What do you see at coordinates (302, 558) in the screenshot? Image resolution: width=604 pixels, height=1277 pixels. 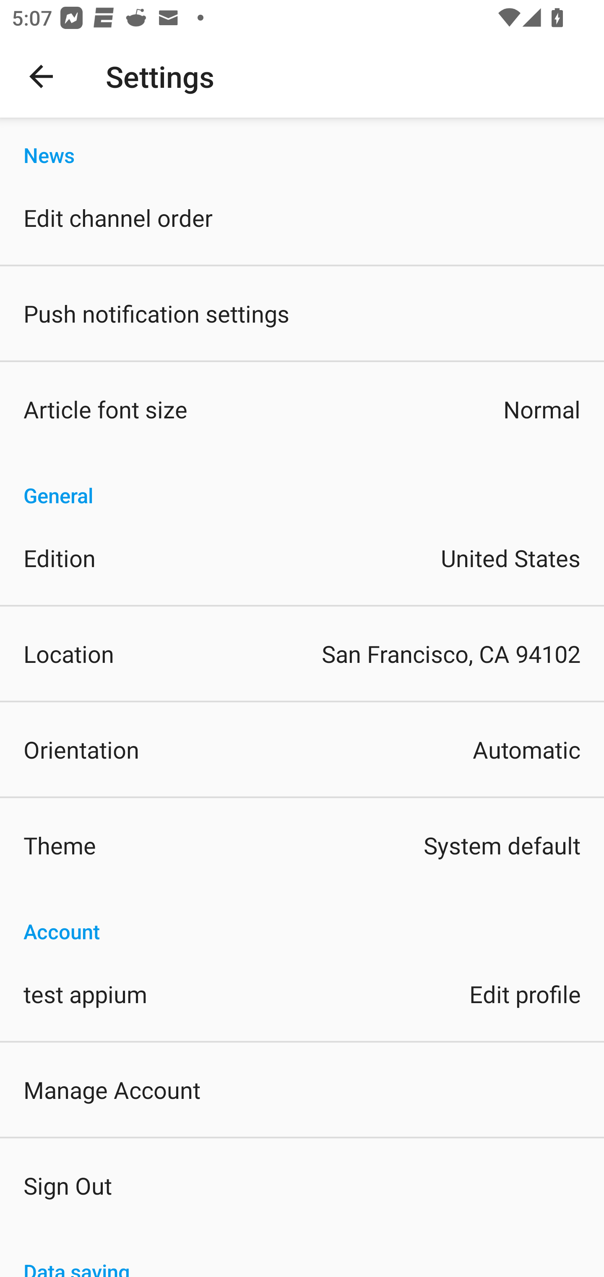 I see `Edition United States` at bounding box center [302, 558].